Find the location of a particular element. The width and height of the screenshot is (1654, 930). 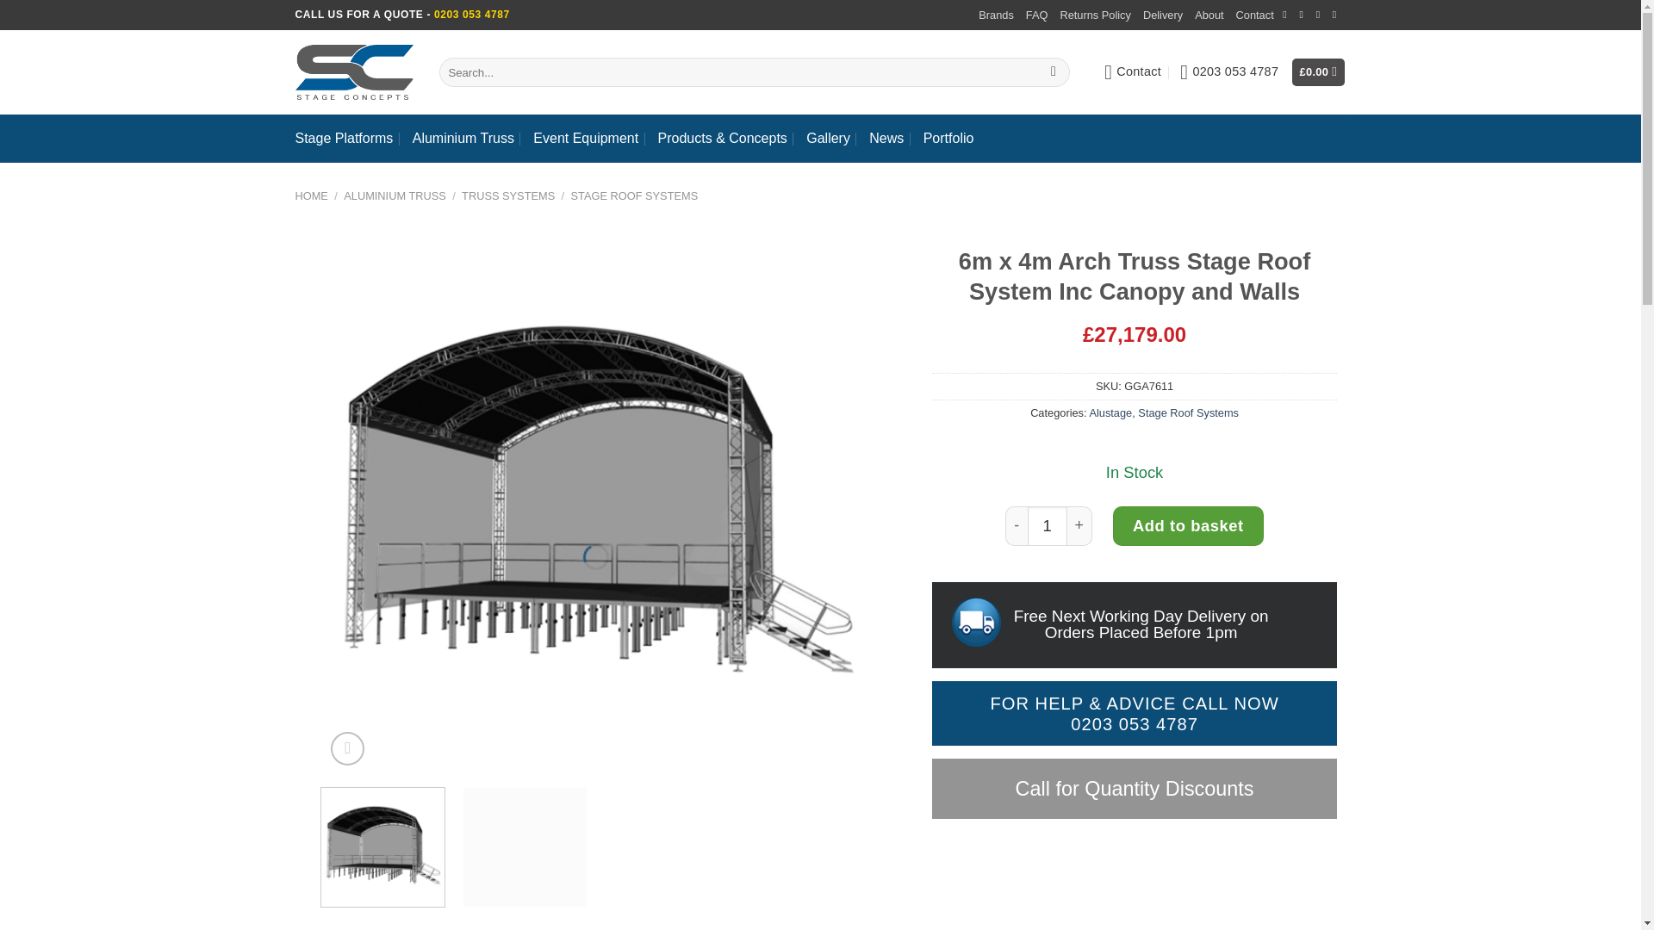

Follow on LinkedIn is located at coordinates (1338, 14).